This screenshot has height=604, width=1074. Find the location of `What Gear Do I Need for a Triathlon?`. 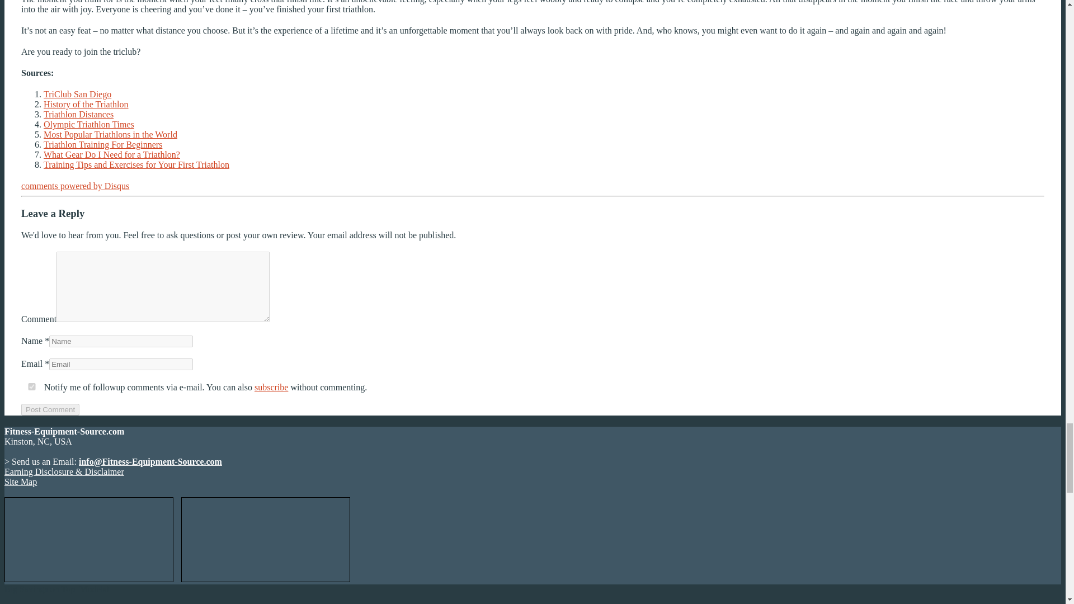

What Gear Do I Need for a Triathlon? is located at coordinates (112, 154).